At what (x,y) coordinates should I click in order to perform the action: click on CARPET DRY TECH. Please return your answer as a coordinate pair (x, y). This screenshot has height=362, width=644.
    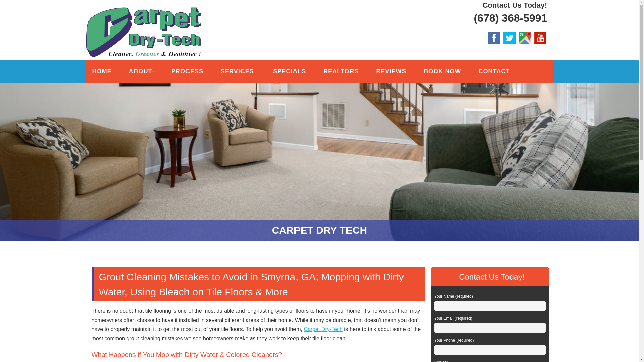
    Looking at the image, I should click on (154, 16).